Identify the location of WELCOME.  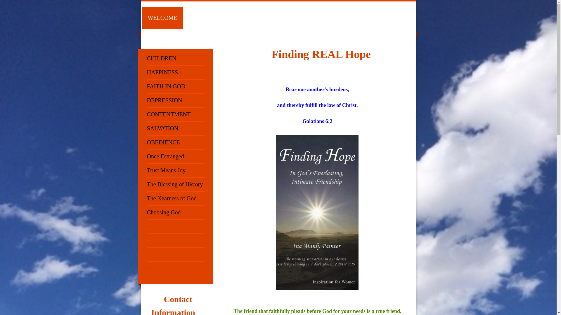
(162, 18).